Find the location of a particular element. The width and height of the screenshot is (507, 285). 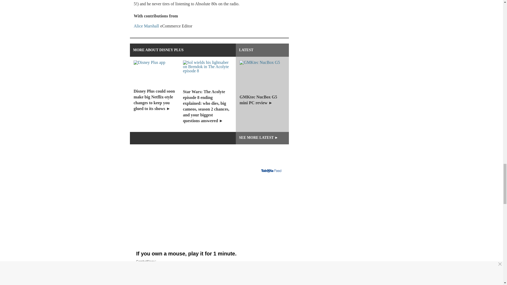

If you own a mouse, play it for 1 minute. is located at coordinates (209, 212).